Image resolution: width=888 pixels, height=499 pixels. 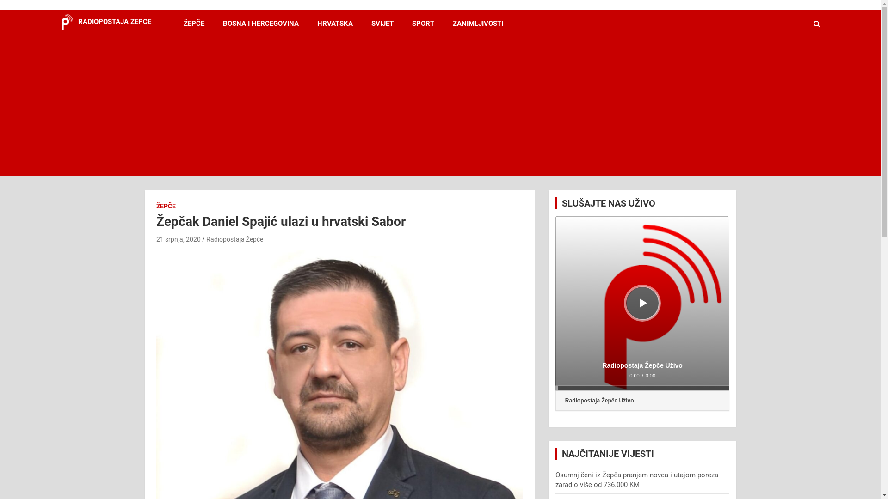 I want to click on ZANIMLJIVOSTI, so click(x=477, y=24).